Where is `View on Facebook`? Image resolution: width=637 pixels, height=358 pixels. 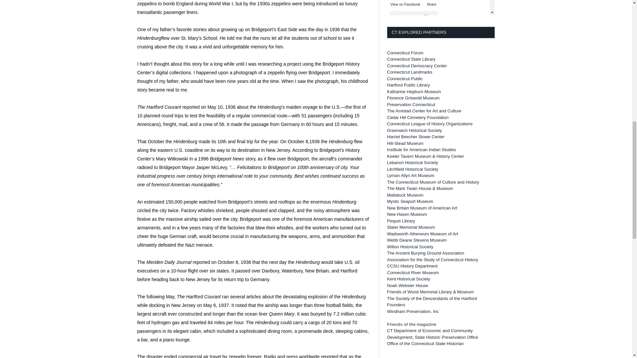
View on Facebook is located at coordinates (405, 345).